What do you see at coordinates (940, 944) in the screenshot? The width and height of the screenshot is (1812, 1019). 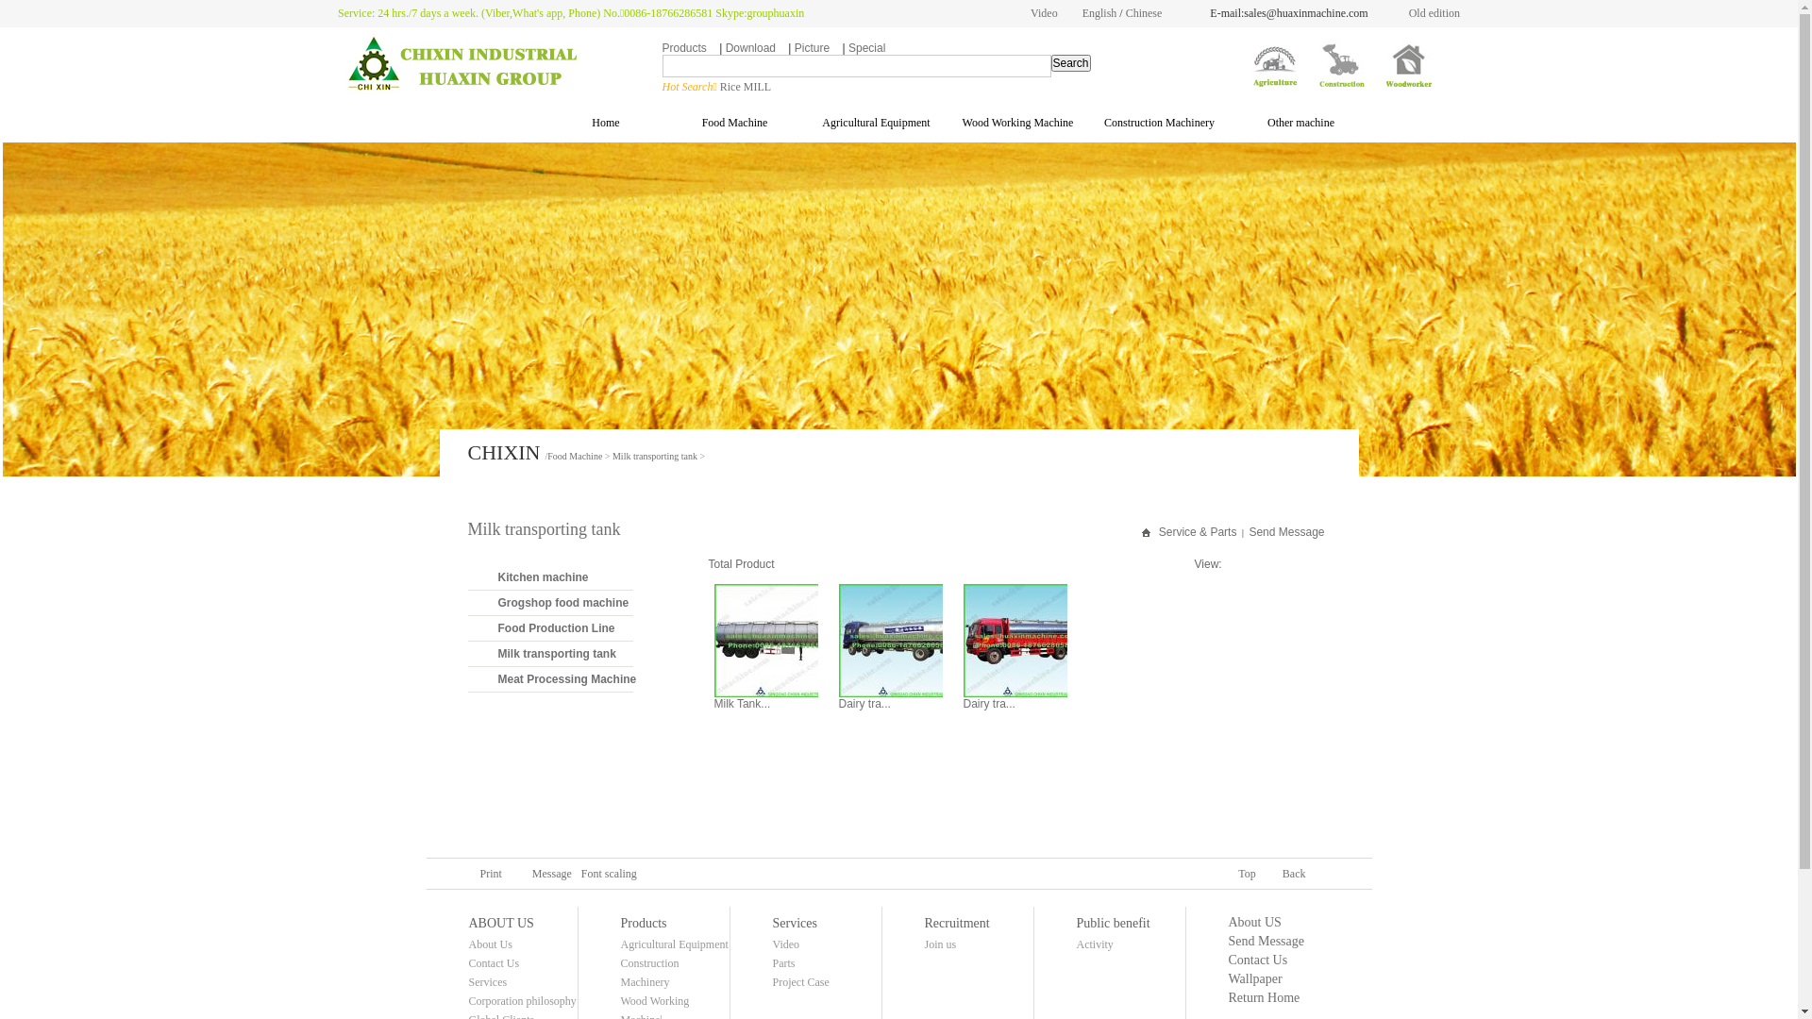 I see `Join us` at bounding box center [940, 944].